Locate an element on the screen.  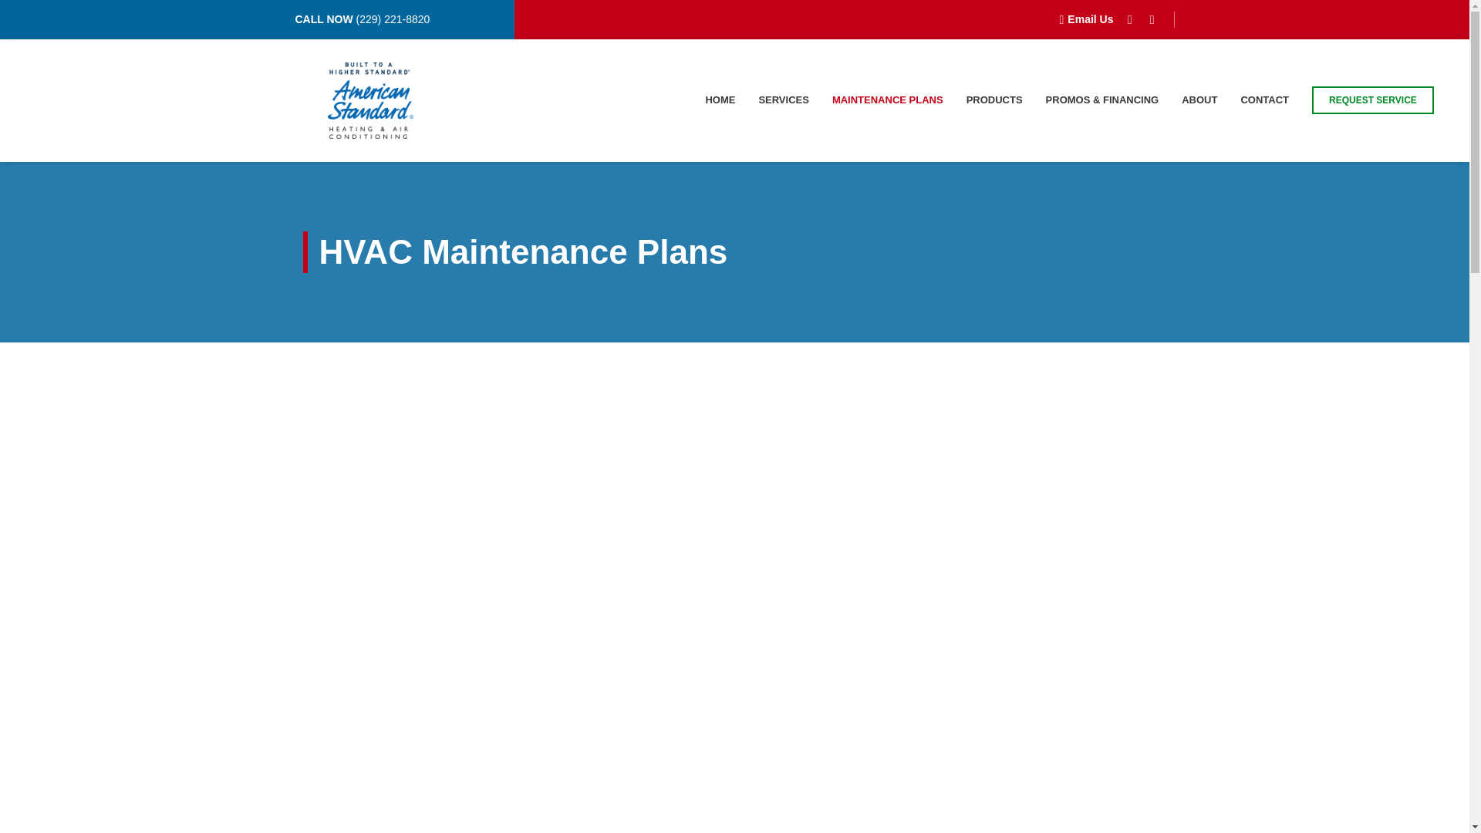
ABOUT is located at coordinates (1199, 100).